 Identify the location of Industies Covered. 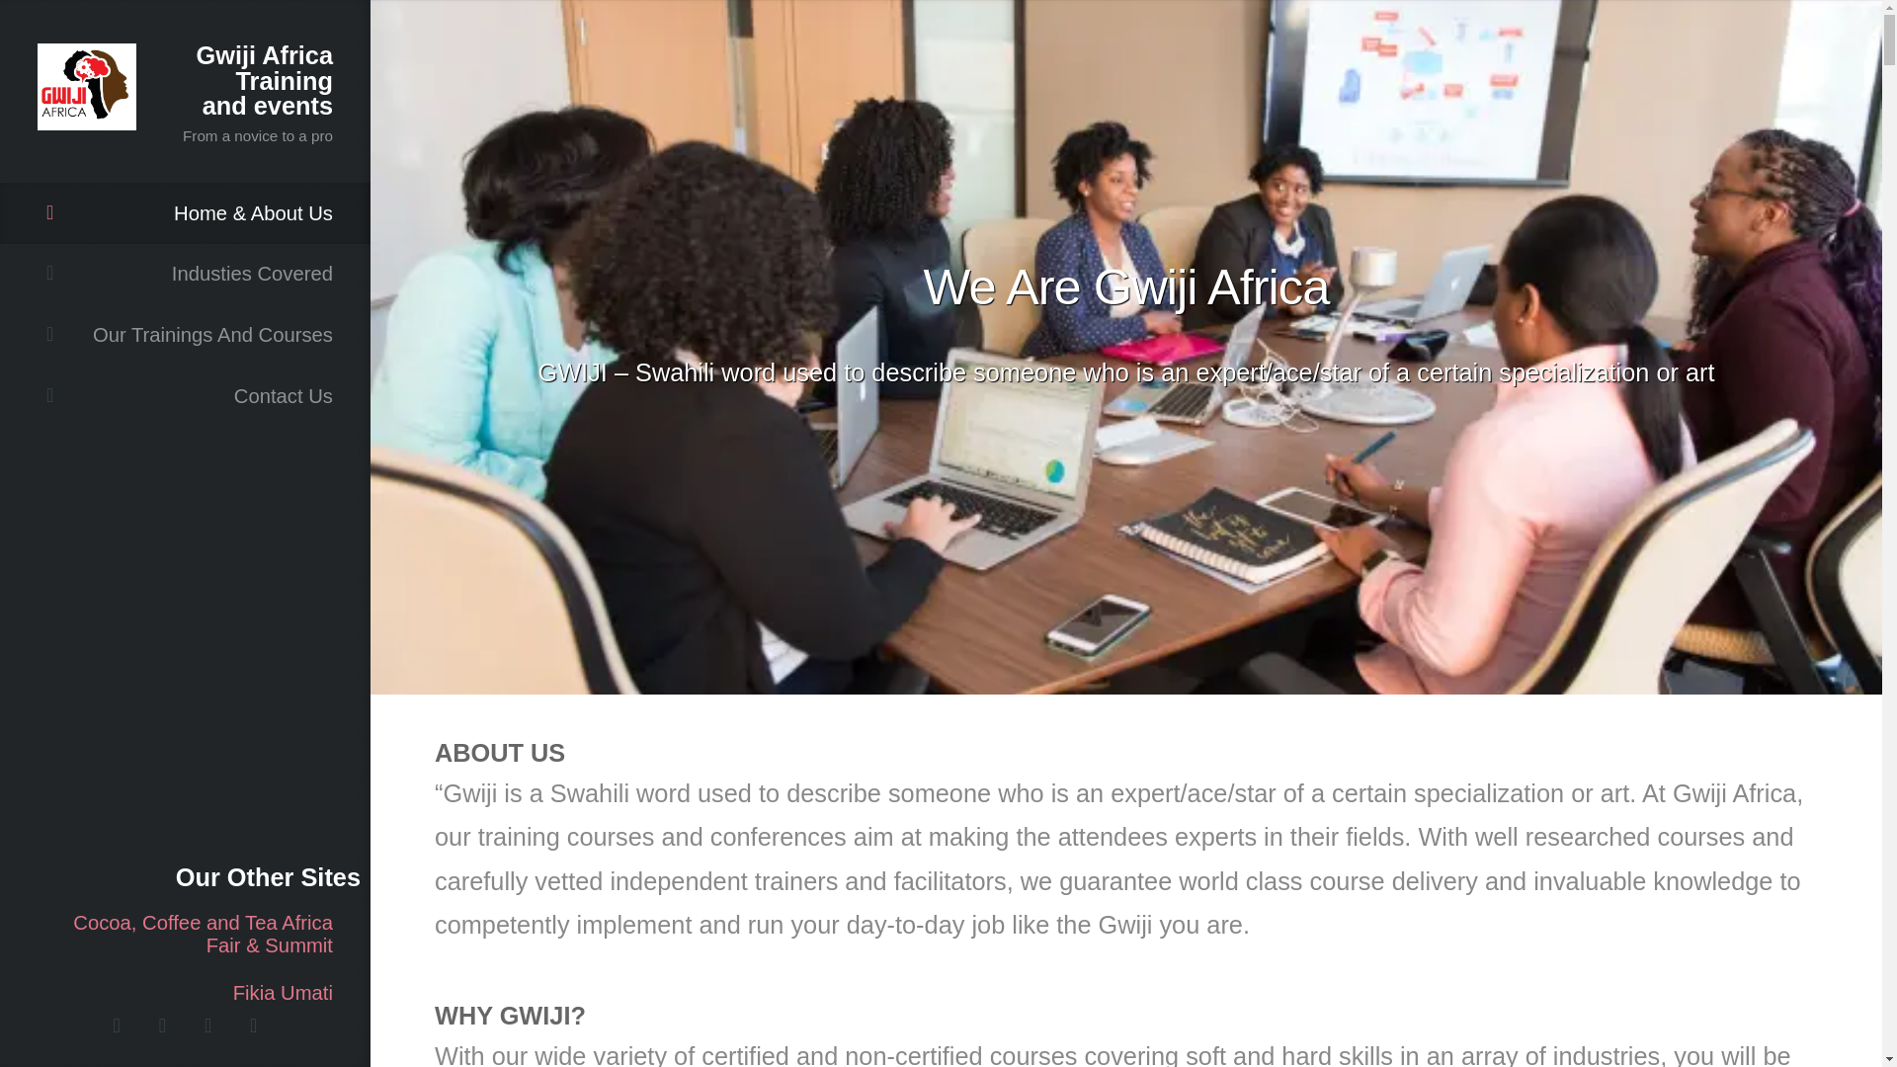
(185, 275).